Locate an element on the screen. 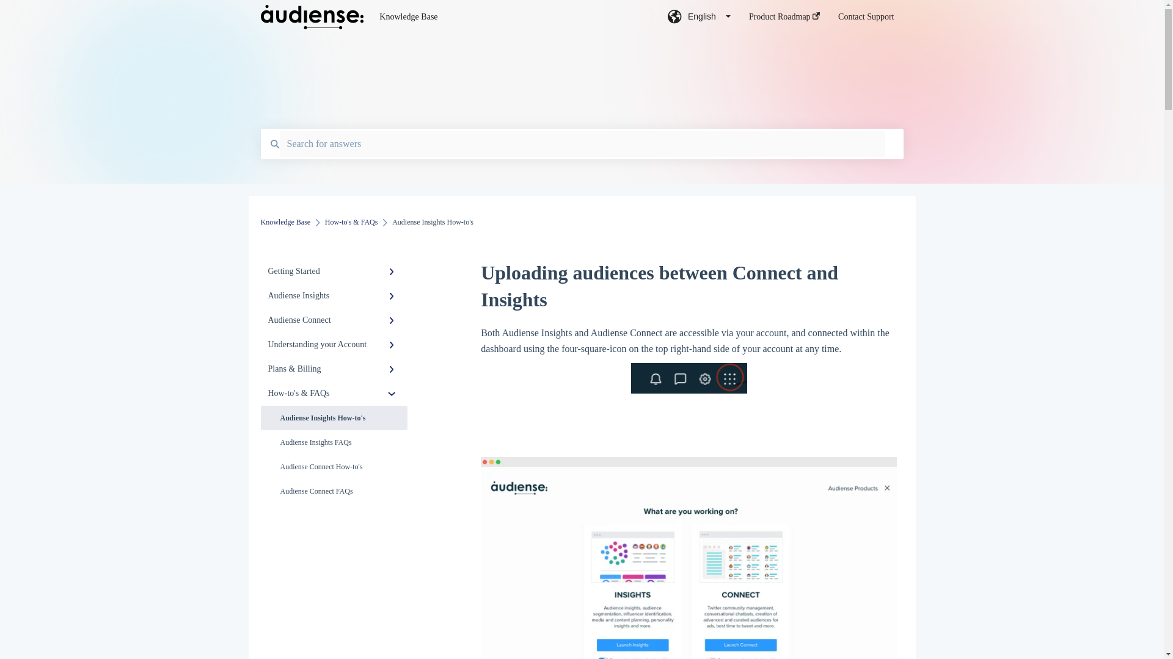 The width and height of the screenshot is (1173, 659). Knowledge Base is located at coordinates (285, 222).